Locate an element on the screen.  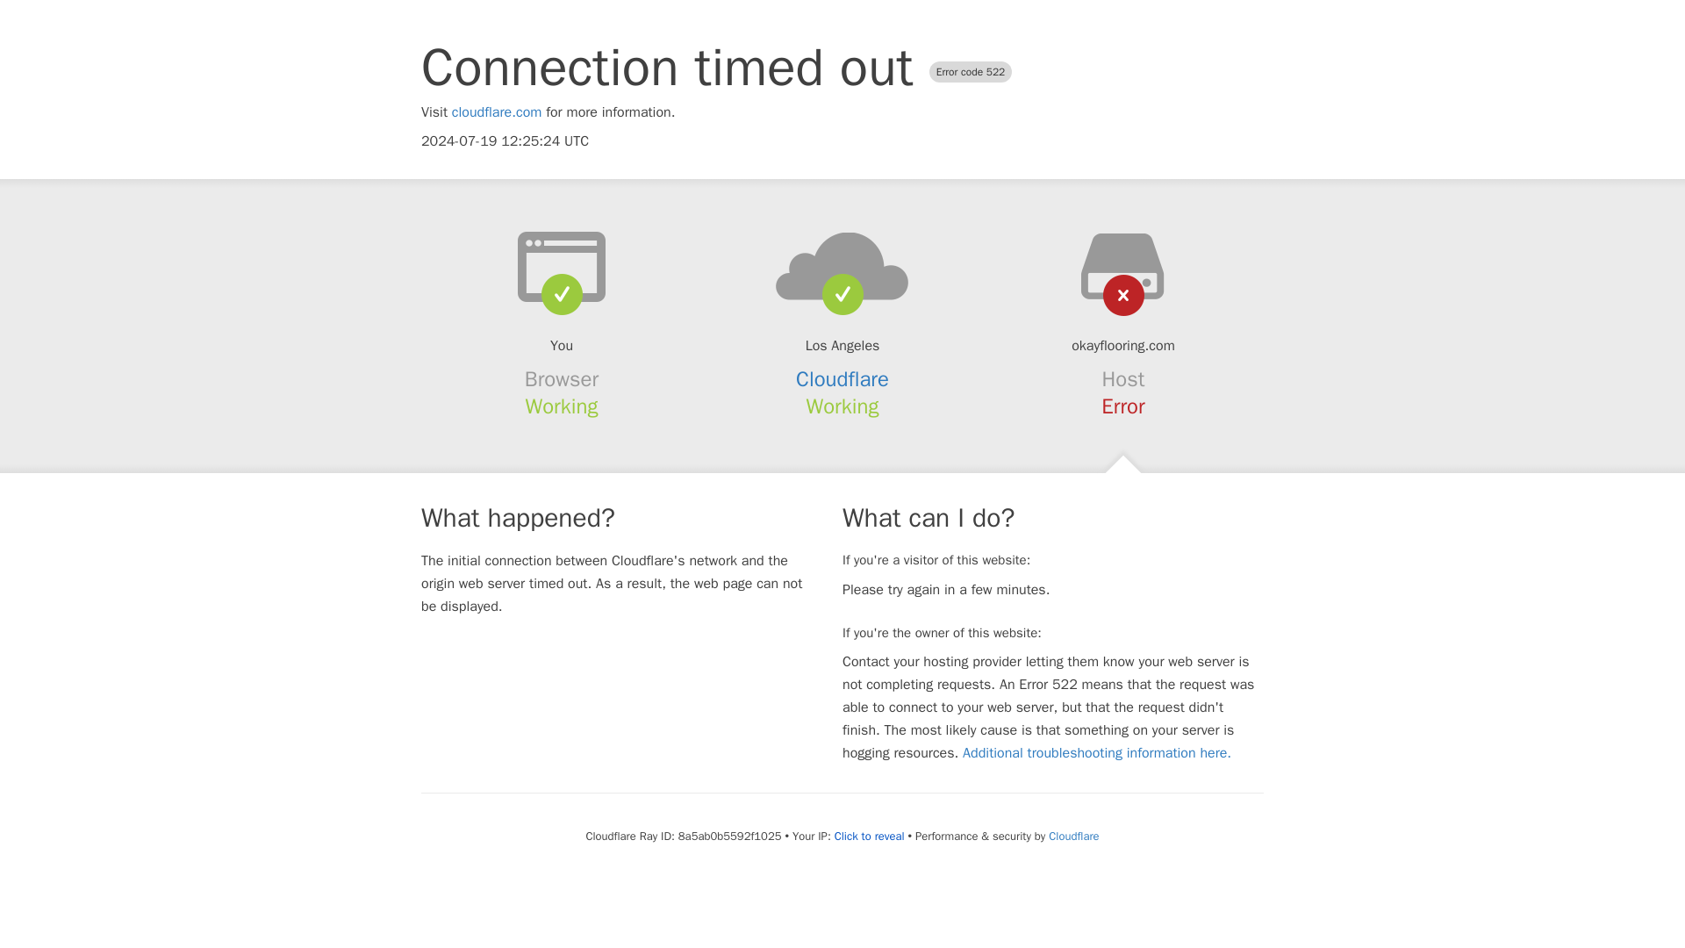
Cloudflare is located at coordinates (1072, 836).